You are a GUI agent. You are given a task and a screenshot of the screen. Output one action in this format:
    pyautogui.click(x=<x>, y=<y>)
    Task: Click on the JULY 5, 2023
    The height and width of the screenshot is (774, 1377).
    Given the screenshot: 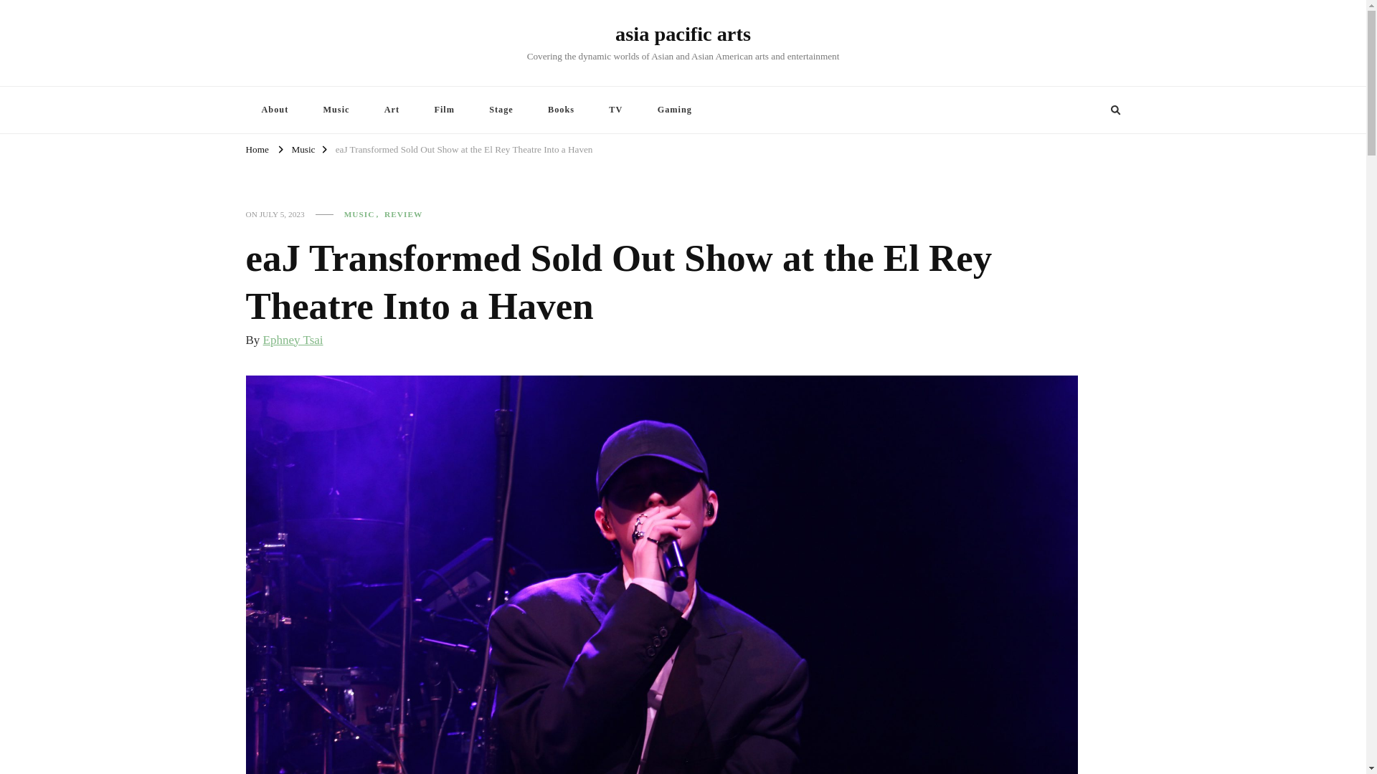 What is the action you would take?
    pyautogui.click(x=282, y=214)
    